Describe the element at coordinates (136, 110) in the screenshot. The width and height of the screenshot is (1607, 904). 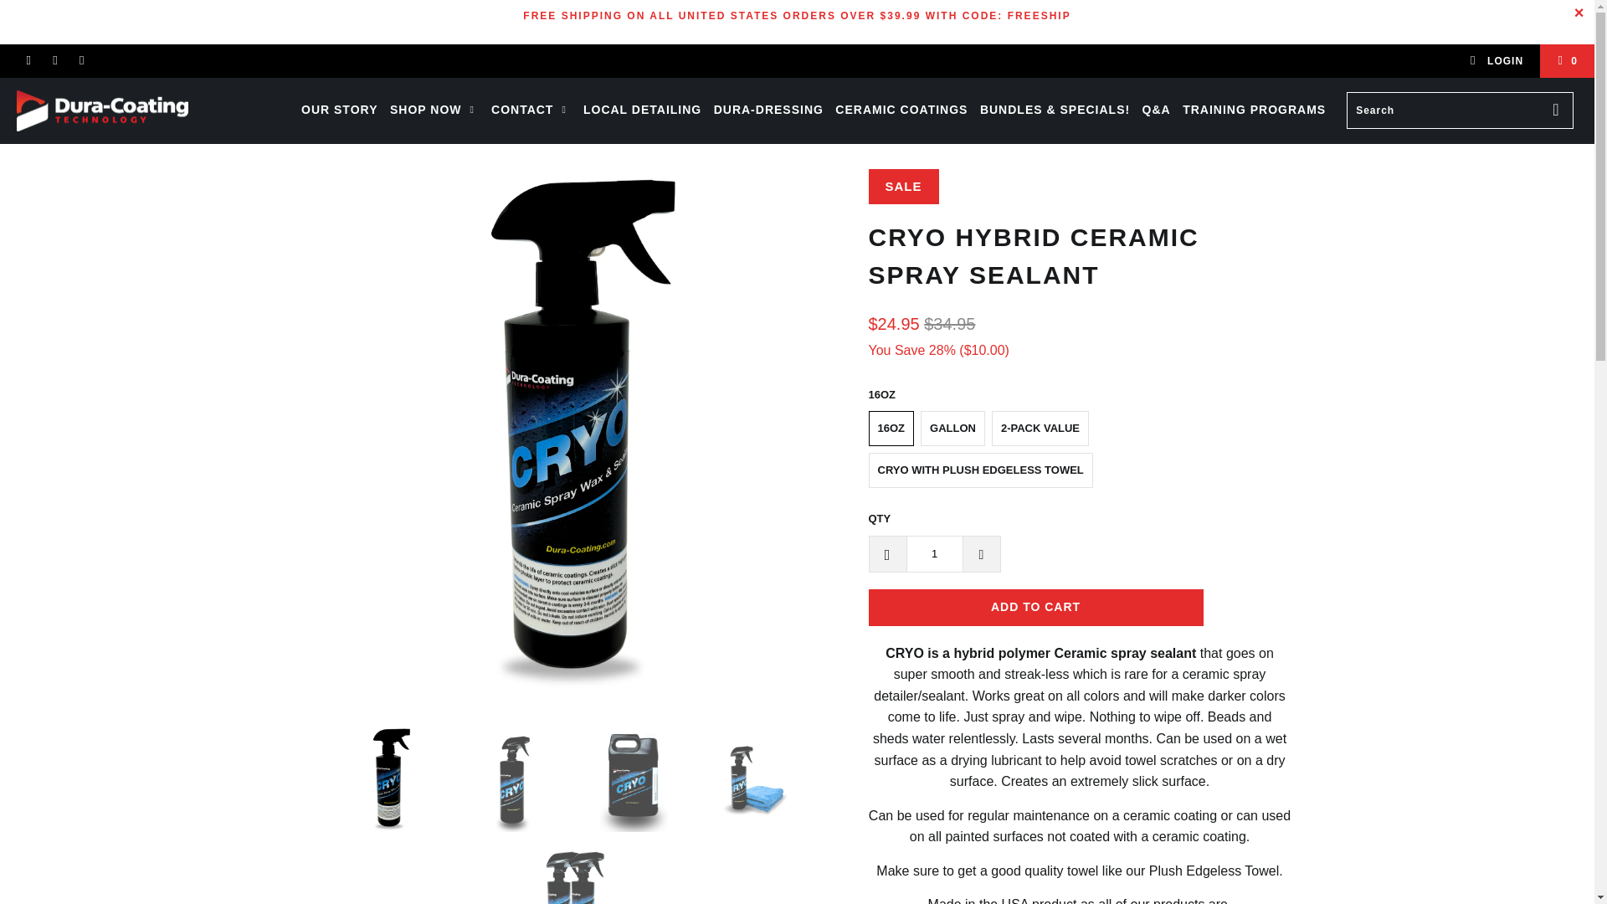
I see `Dura-Coating Technology` at that location.